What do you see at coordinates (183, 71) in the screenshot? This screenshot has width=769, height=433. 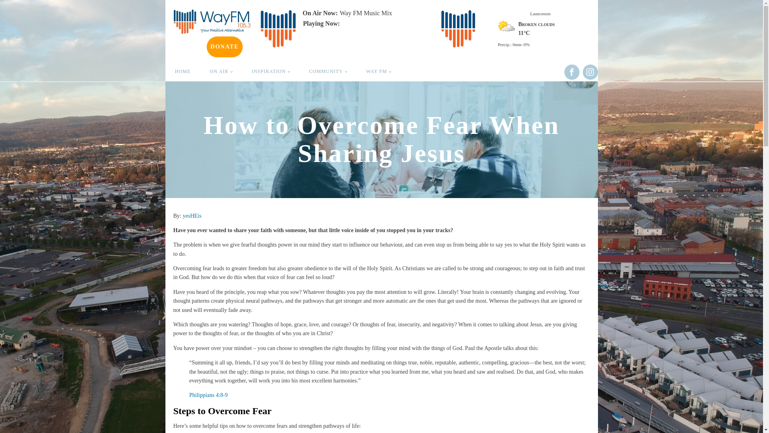 I see `HOME` at bounding box center [183, 71].